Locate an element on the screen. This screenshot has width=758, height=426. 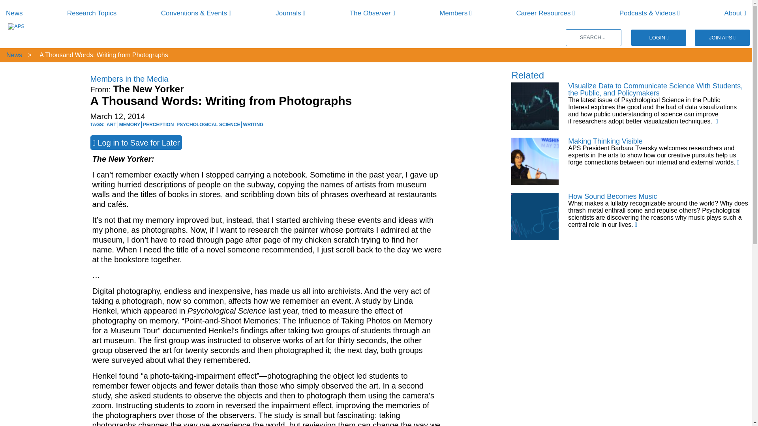
The Observer  is located at coordinates (372, 13).